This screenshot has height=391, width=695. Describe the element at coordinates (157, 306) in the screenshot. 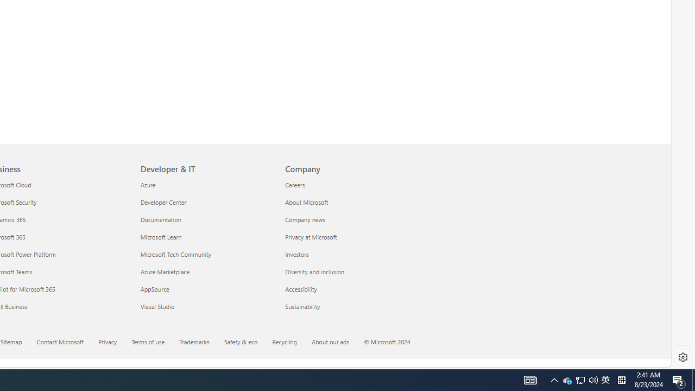

I see `Visual Studio Developer & IT` at that location.